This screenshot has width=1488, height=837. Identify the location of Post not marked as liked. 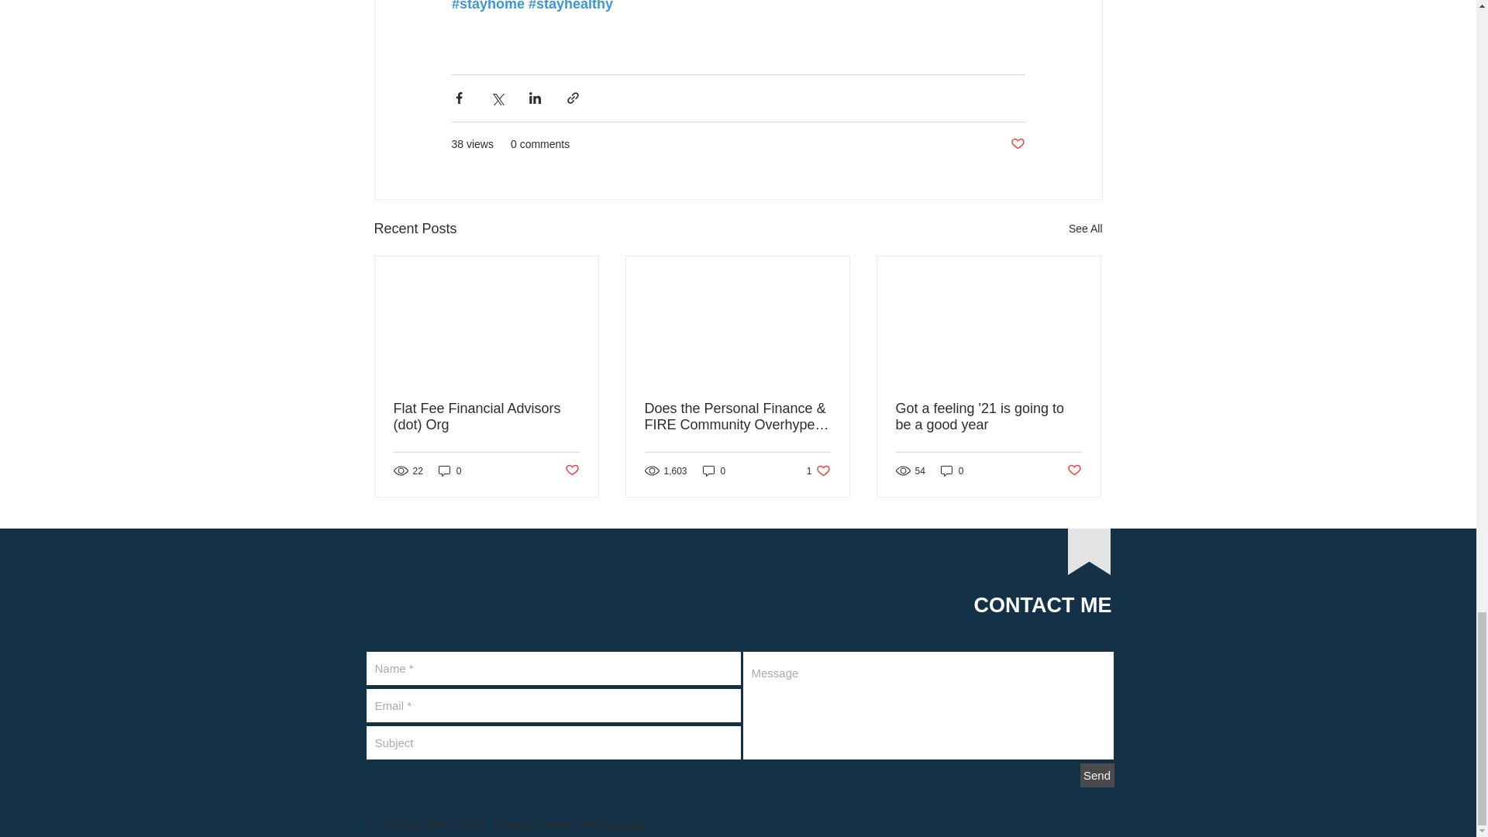
(1017, 144).